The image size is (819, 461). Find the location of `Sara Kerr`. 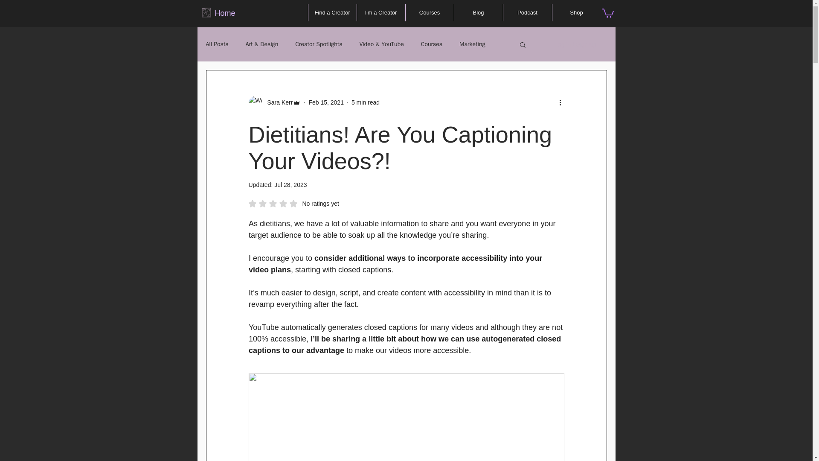

Sara Kerr is located at coordinates (274, 102).